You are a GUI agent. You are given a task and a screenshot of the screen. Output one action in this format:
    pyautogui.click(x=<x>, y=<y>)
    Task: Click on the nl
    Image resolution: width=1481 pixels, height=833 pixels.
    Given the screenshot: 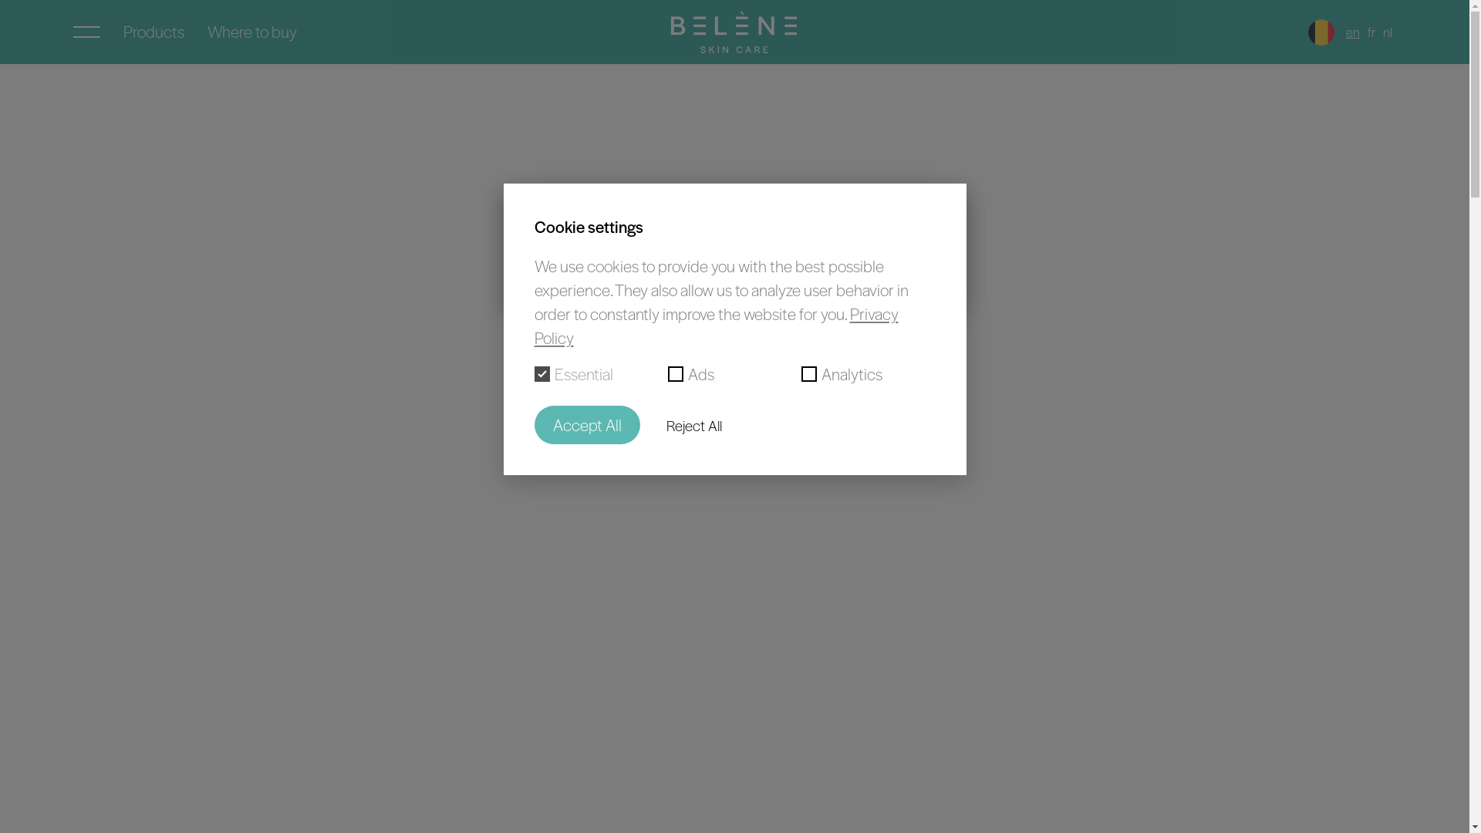 What is the action you would take?
    pyautogui.click(x=1388, y=32)
    